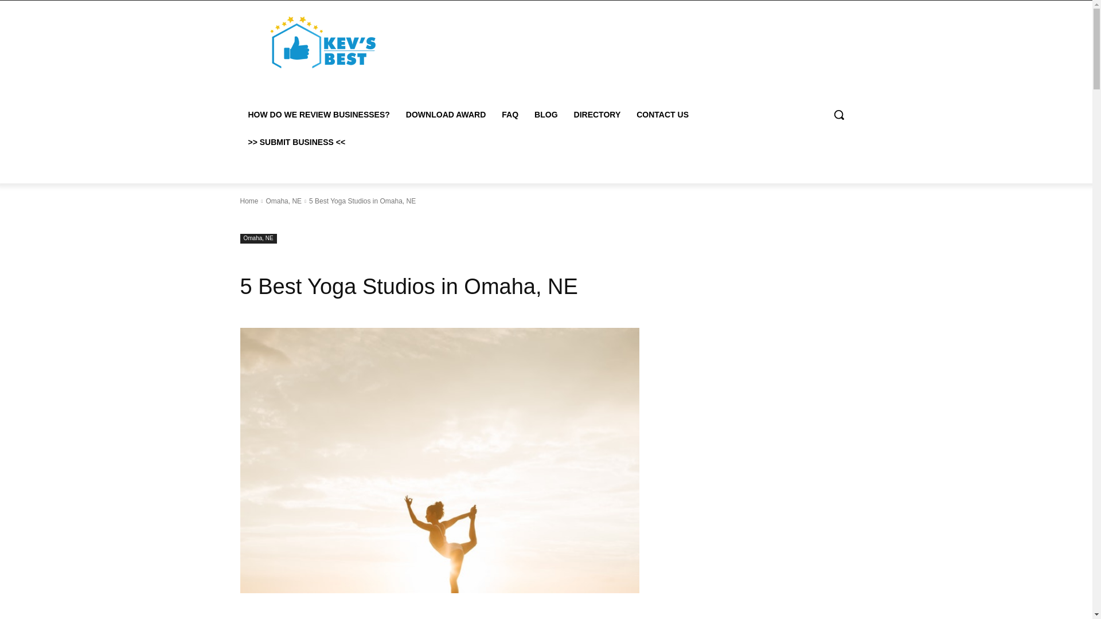  Describe the element at coordinates (509, 115) in the screenshot. I see `FAQ` at that location.